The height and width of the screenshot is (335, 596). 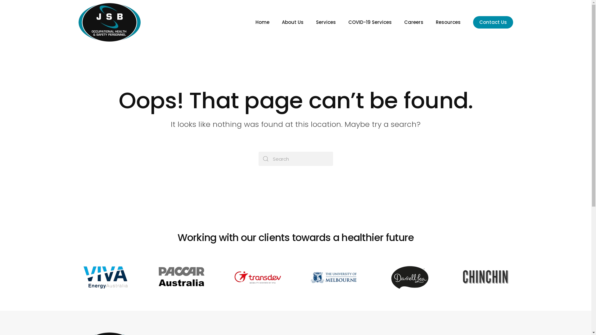 I want to click on Services, so click(x=326, y=22).